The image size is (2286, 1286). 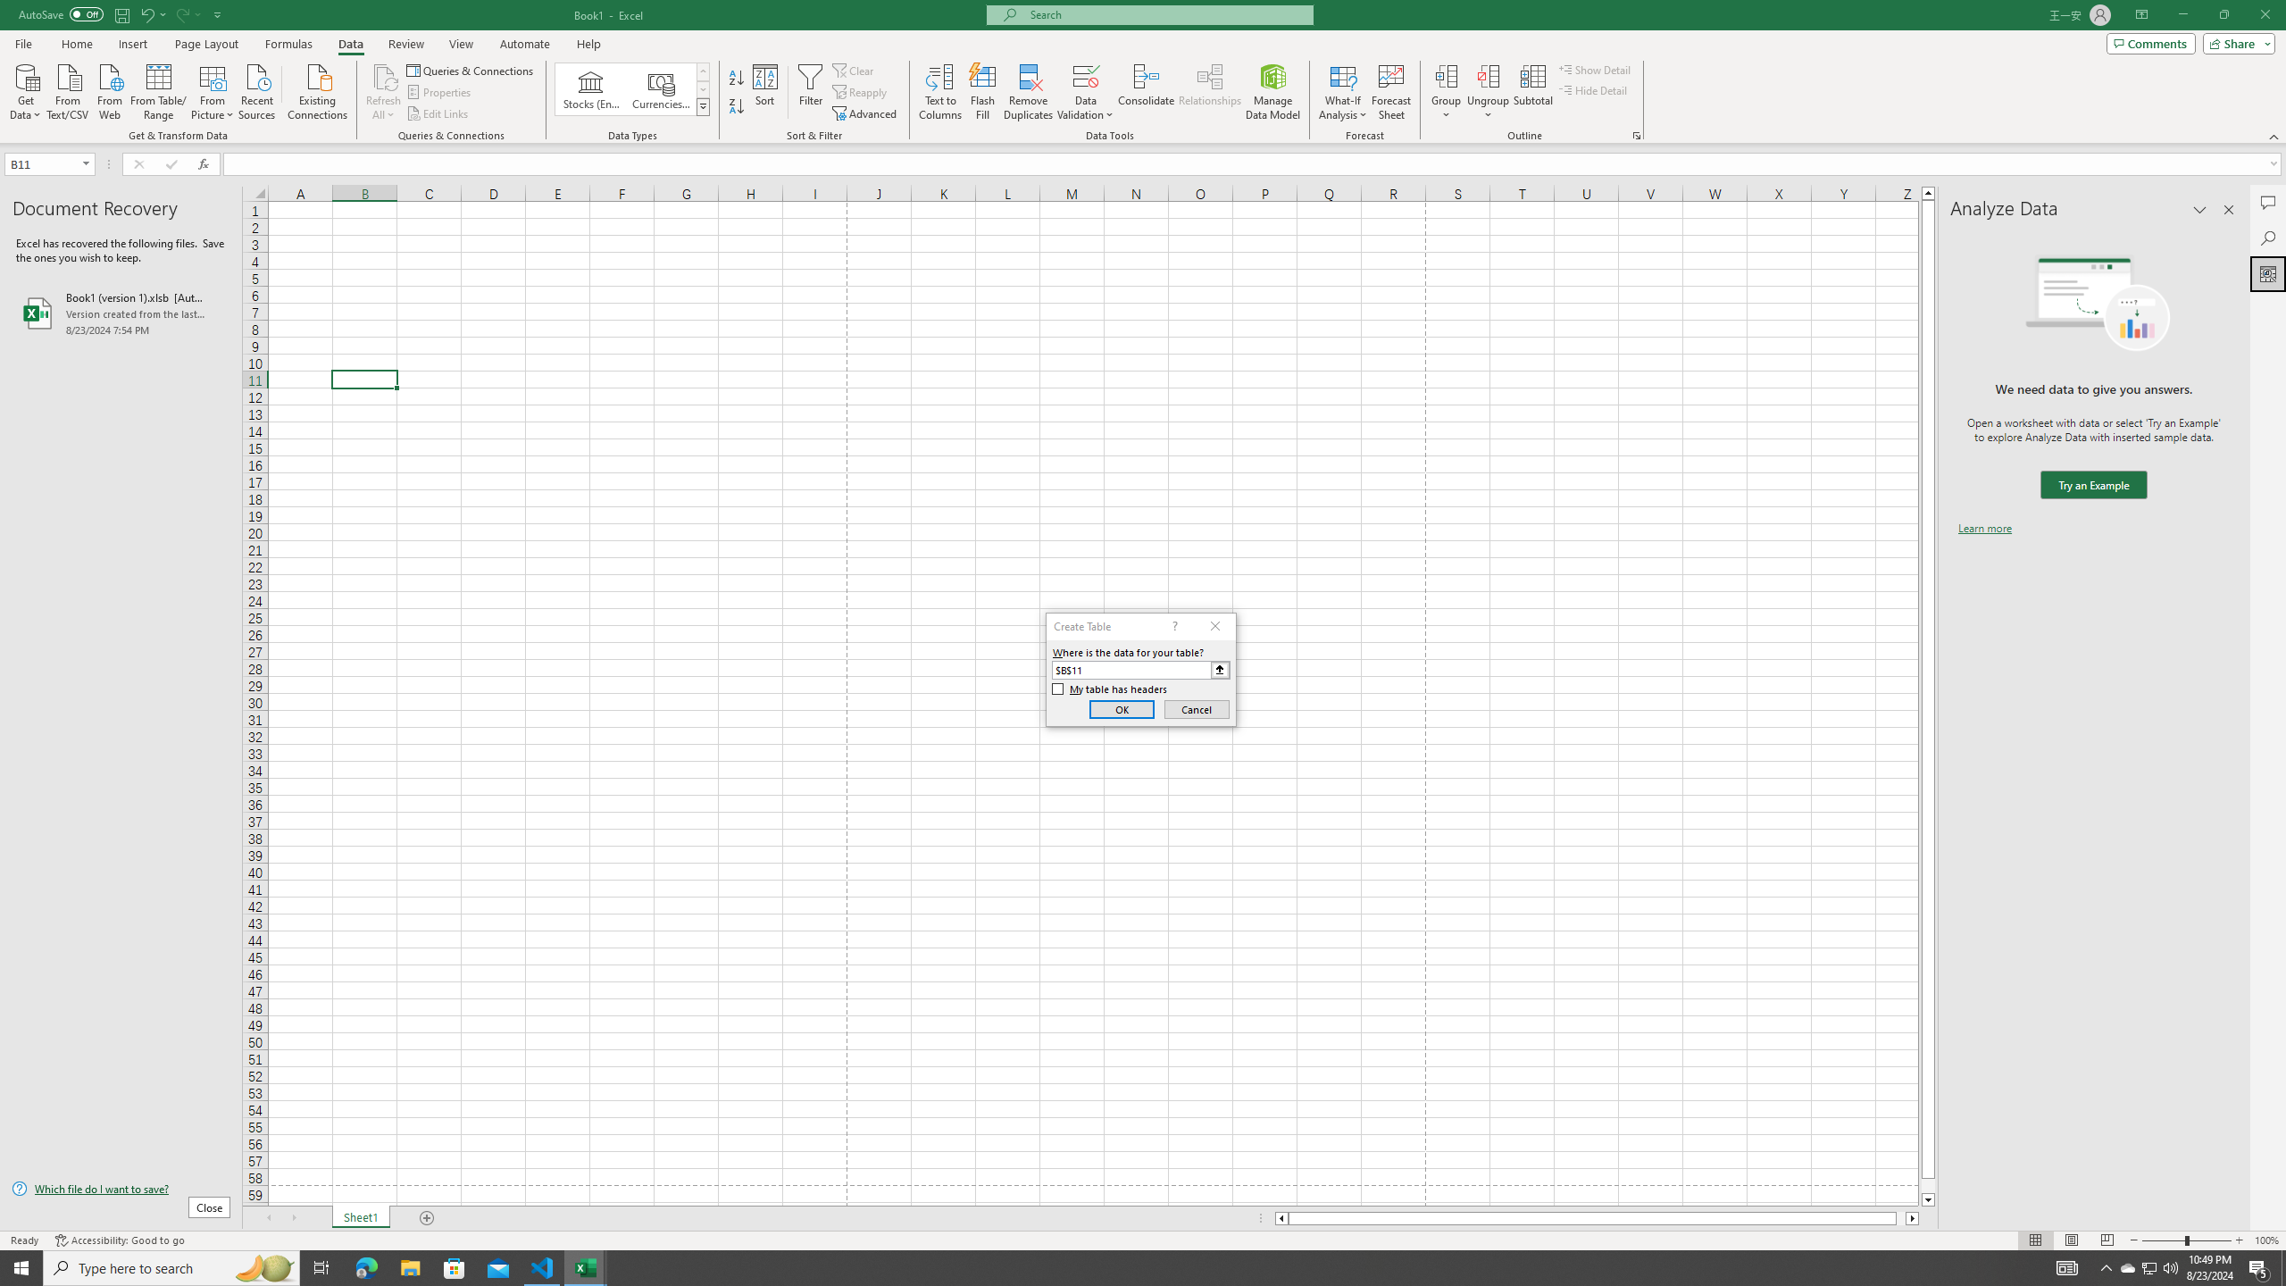 I want to click on From Table/Range, so click(x=159, y=90).